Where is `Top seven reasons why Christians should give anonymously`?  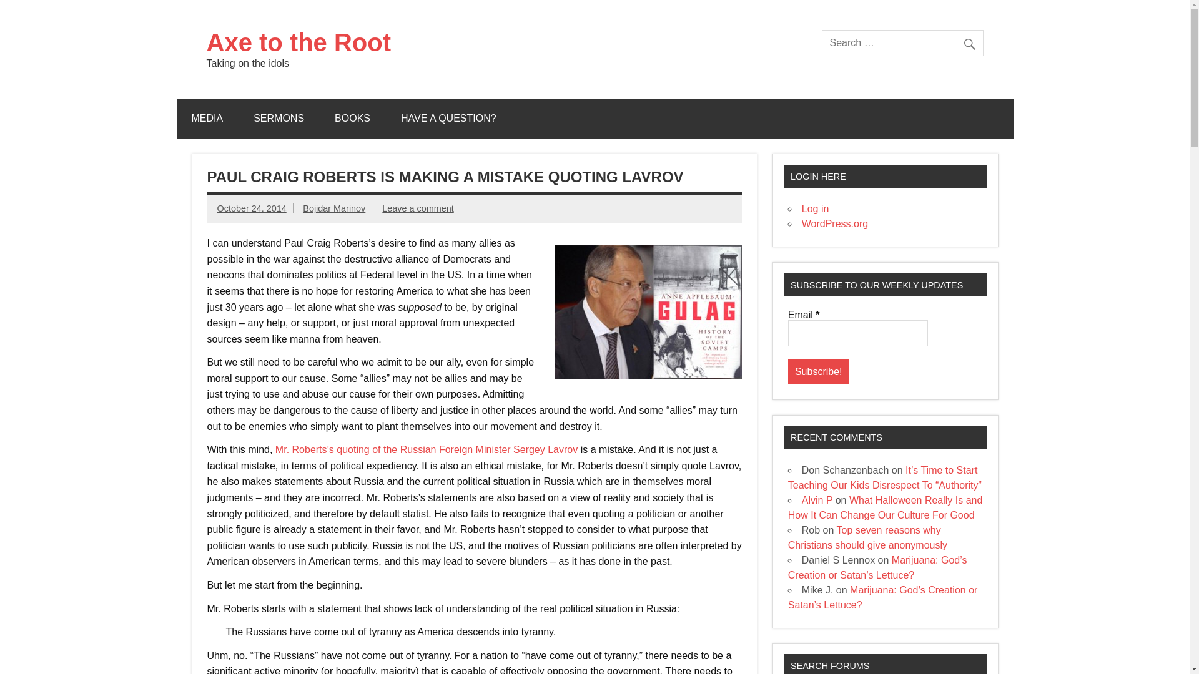
Top seven reasons why Christians should give anonymously is located at coordinates (867, 538).